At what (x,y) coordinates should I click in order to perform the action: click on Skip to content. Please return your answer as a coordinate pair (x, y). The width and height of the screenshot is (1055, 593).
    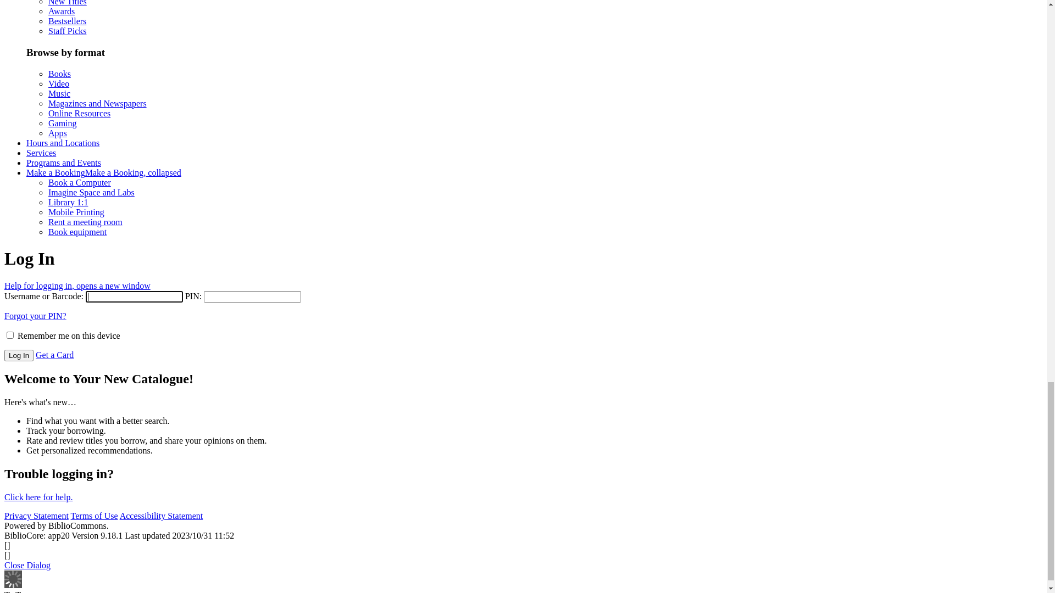
    Looking at the image, I should click on (308, 9).